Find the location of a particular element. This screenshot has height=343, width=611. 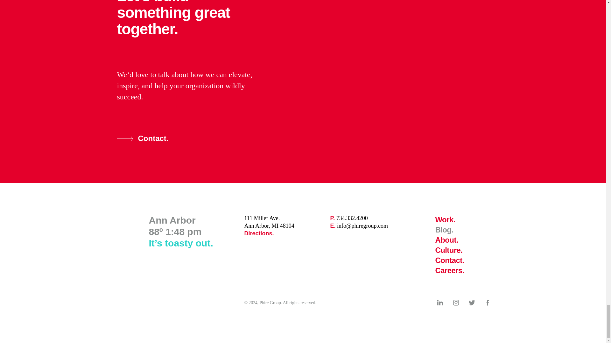

Contact is located at coordinates (259, 233).